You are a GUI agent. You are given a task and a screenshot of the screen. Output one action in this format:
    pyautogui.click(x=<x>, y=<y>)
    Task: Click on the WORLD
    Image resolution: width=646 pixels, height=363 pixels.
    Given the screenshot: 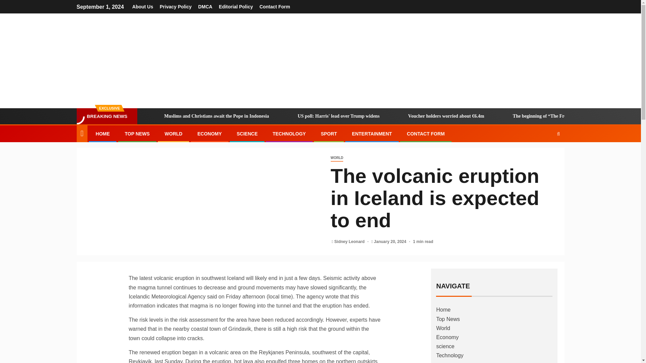 What is the action you would take?
    pyautogui.click(x=336, y=158)
    